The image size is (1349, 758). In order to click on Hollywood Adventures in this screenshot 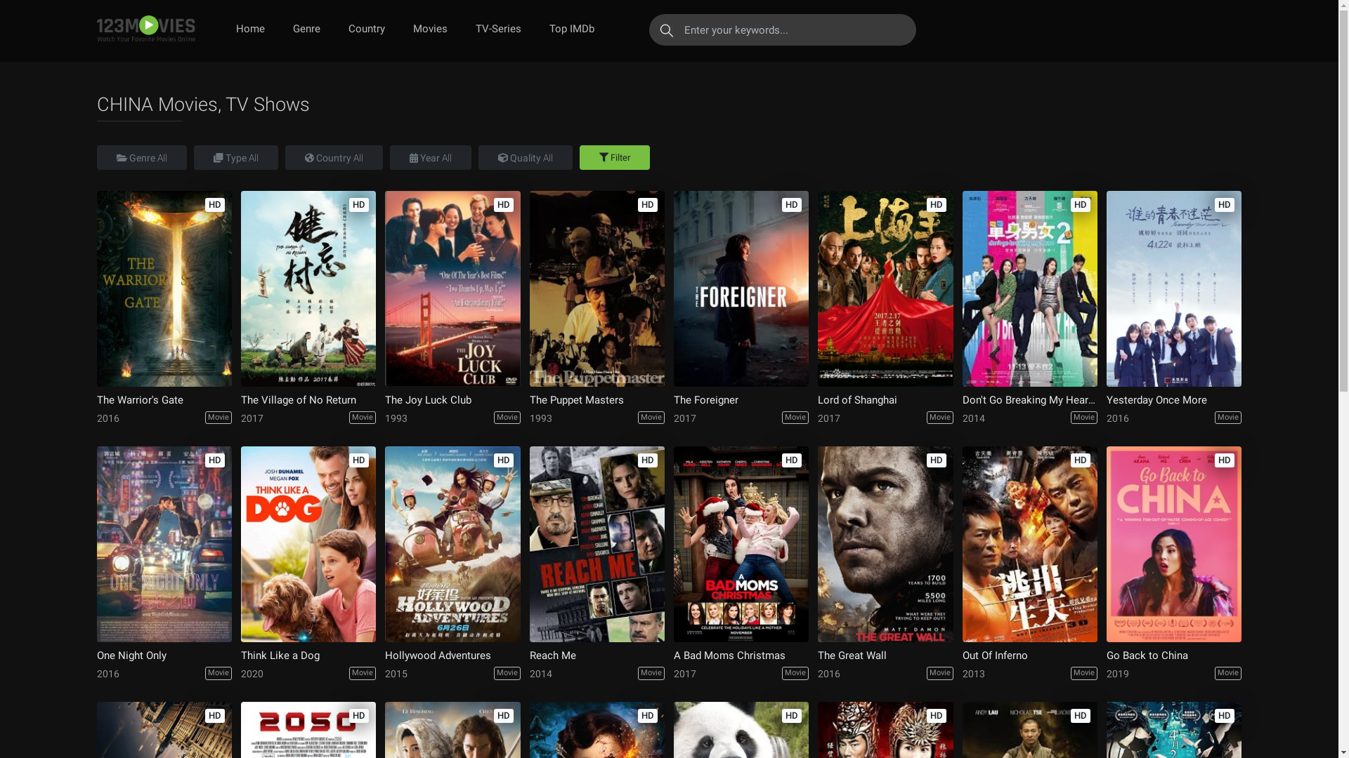, I will do `click(452, 656)`.